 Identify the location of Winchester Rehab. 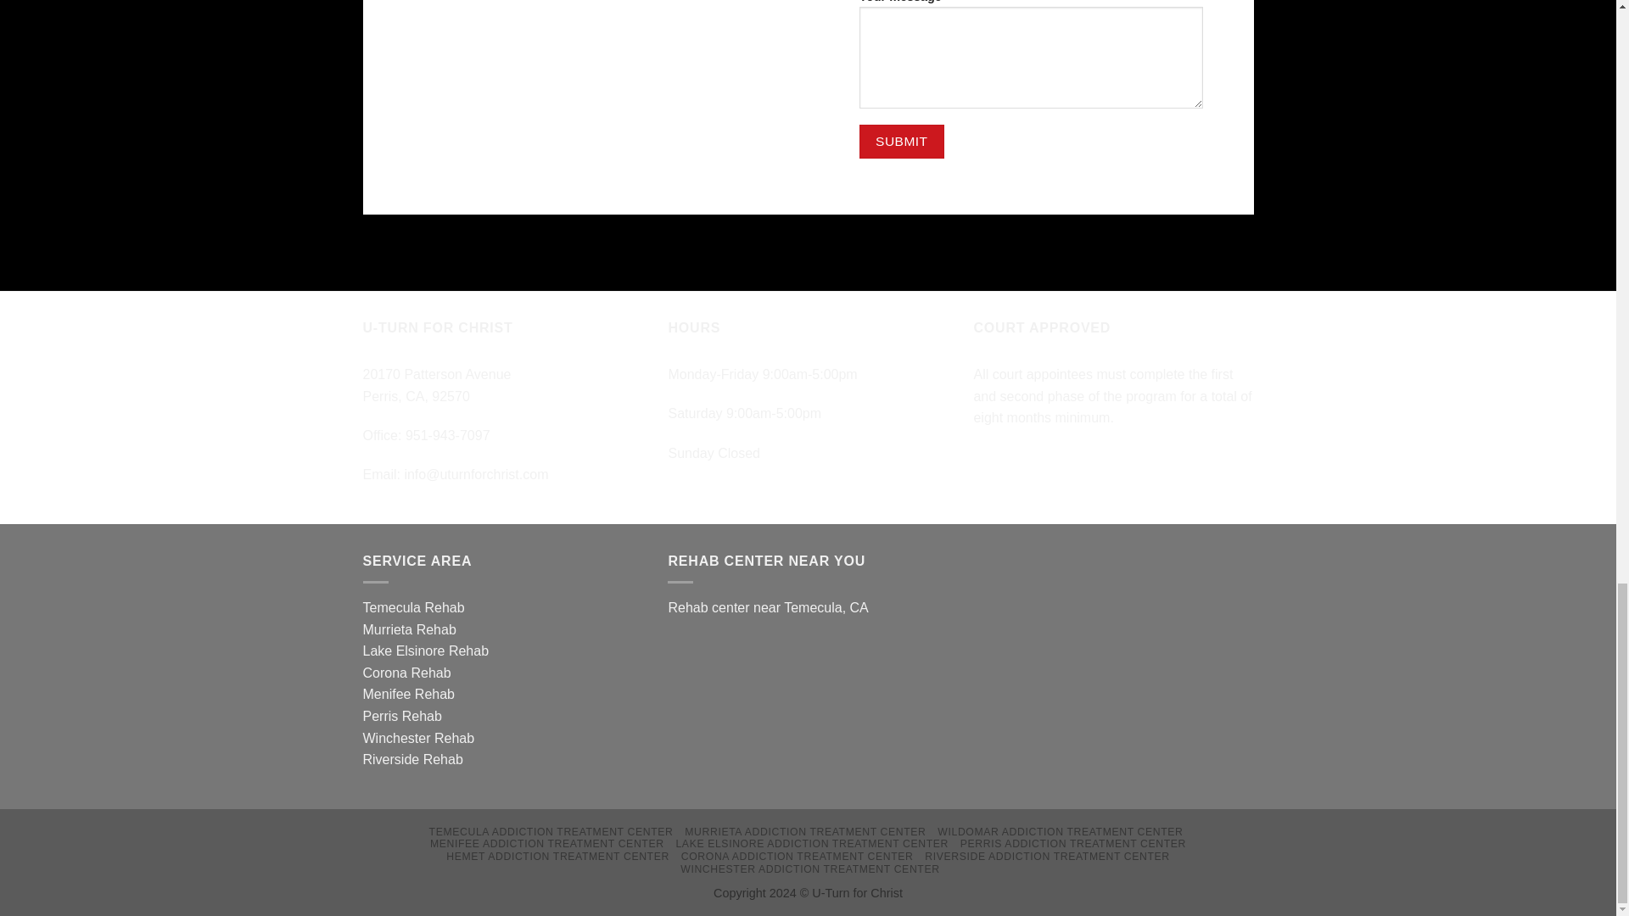
(419, 738).